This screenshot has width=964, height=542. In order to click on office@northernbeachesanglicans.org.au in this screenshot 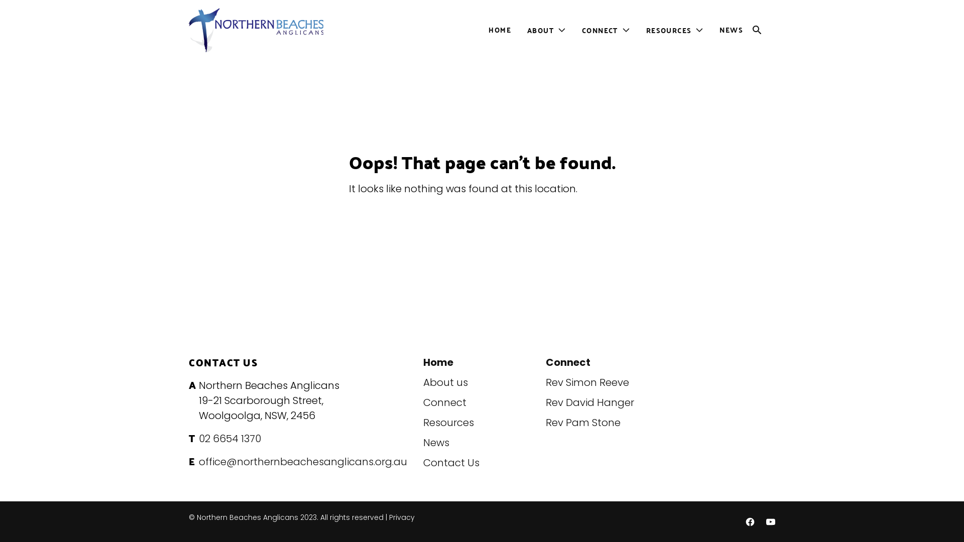, I will do `click(303, 462)`.